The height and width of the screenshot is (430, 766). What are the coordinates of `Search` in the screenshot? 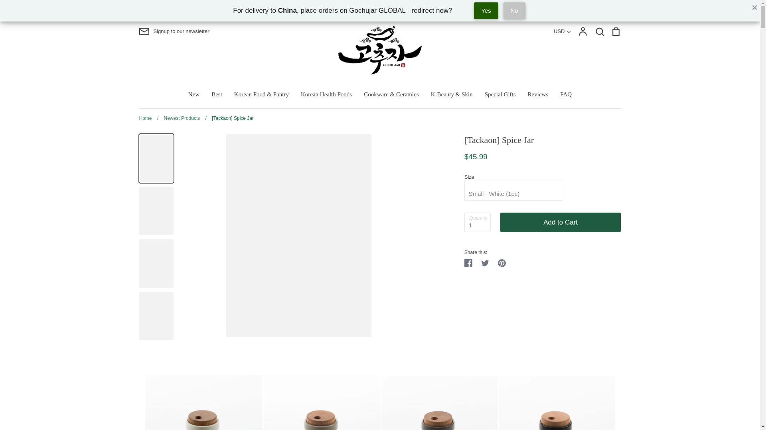 It's located at (599, 31).